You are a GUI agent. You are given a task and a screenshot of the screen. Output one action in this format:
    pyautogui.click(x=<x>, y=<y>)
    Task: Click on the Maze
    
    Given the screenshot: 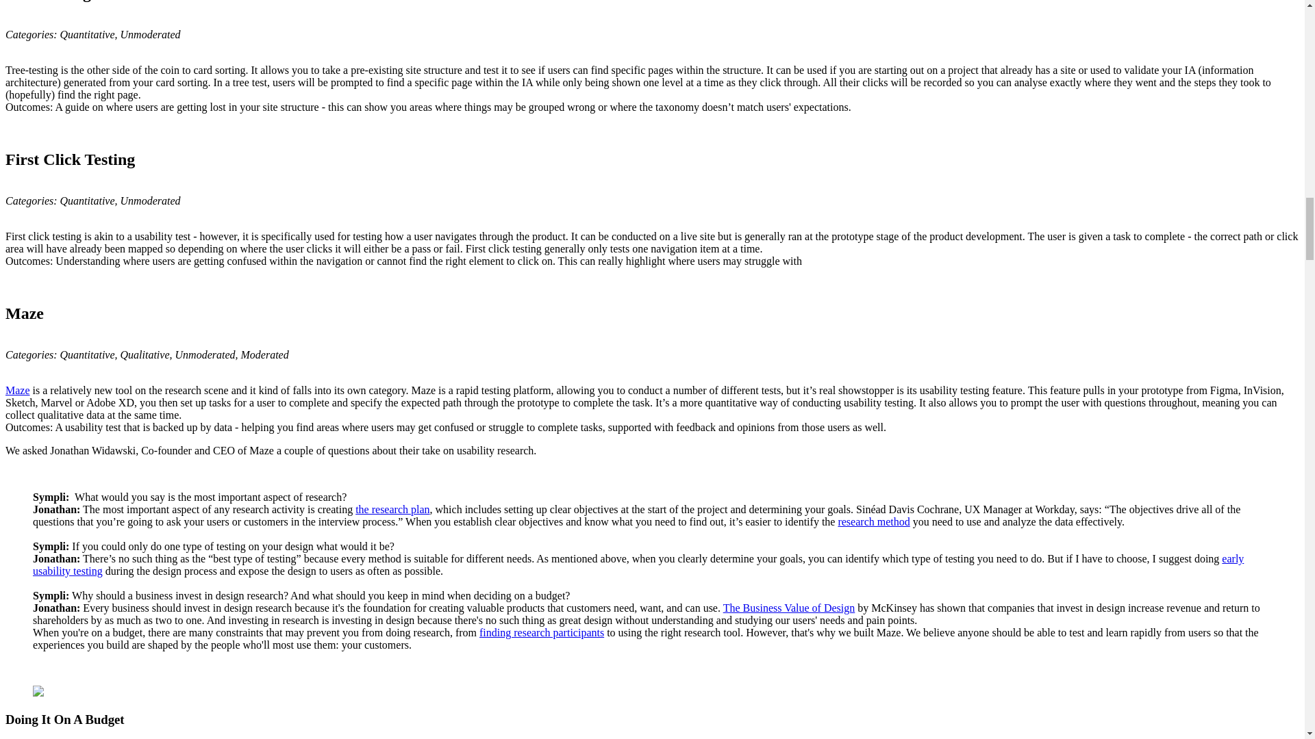 What is the action you would take?
    pyautogui.click(x=18, y=390)
    